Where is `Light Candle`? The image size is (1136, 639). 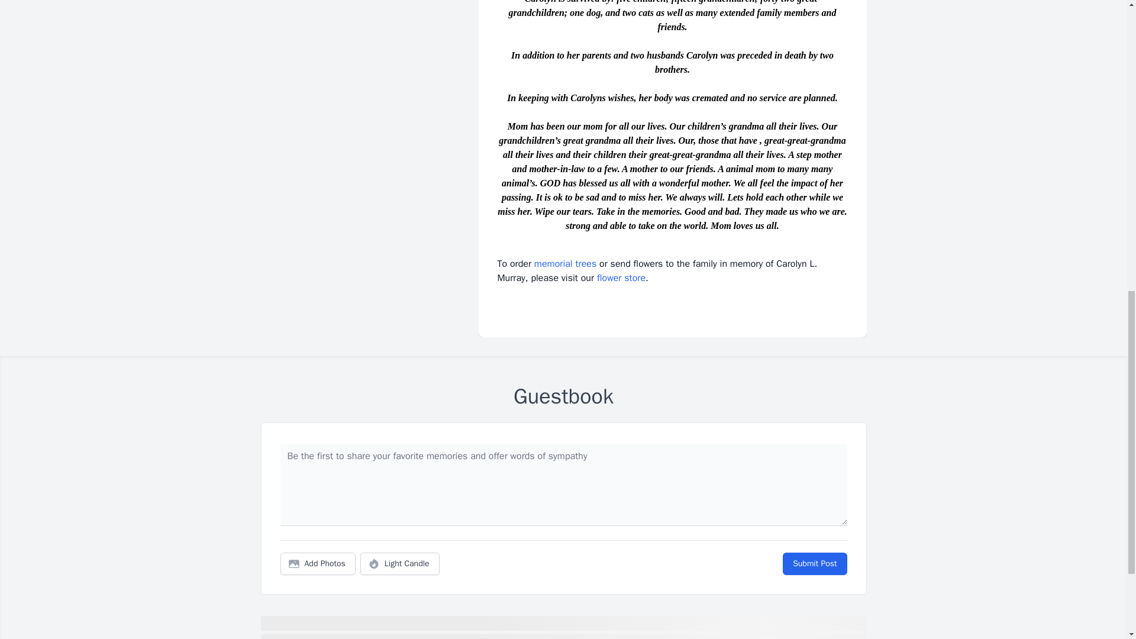
Light Candle is located at coordinates (400, 564).